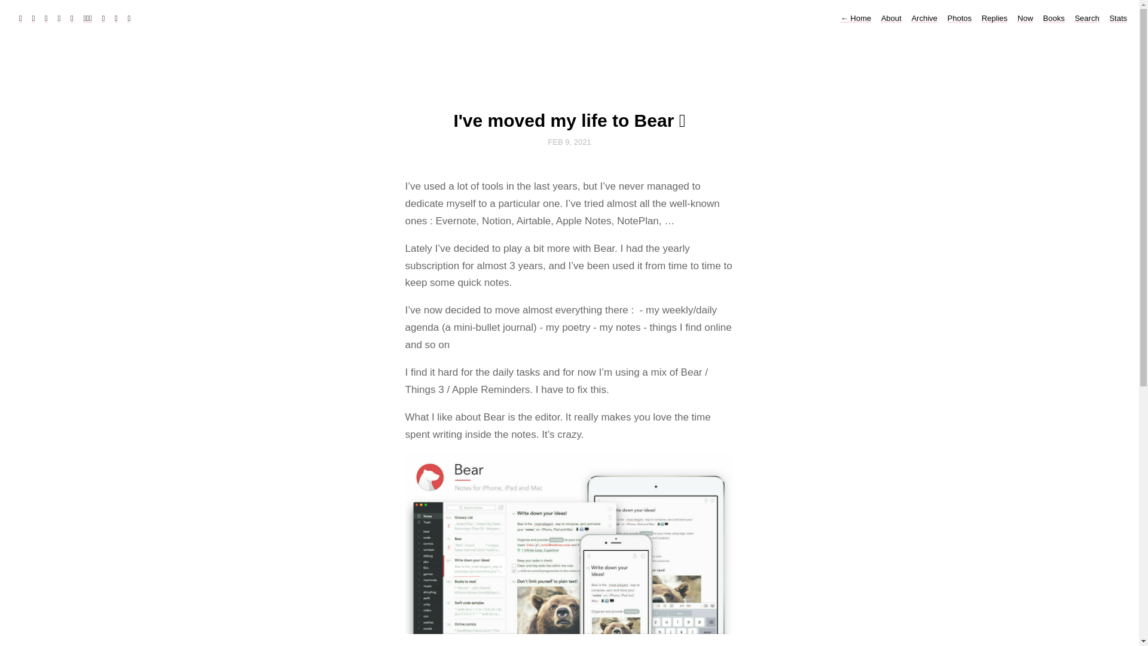 The image size is (1148, 646). I want to click on geek, so click(87, 18).